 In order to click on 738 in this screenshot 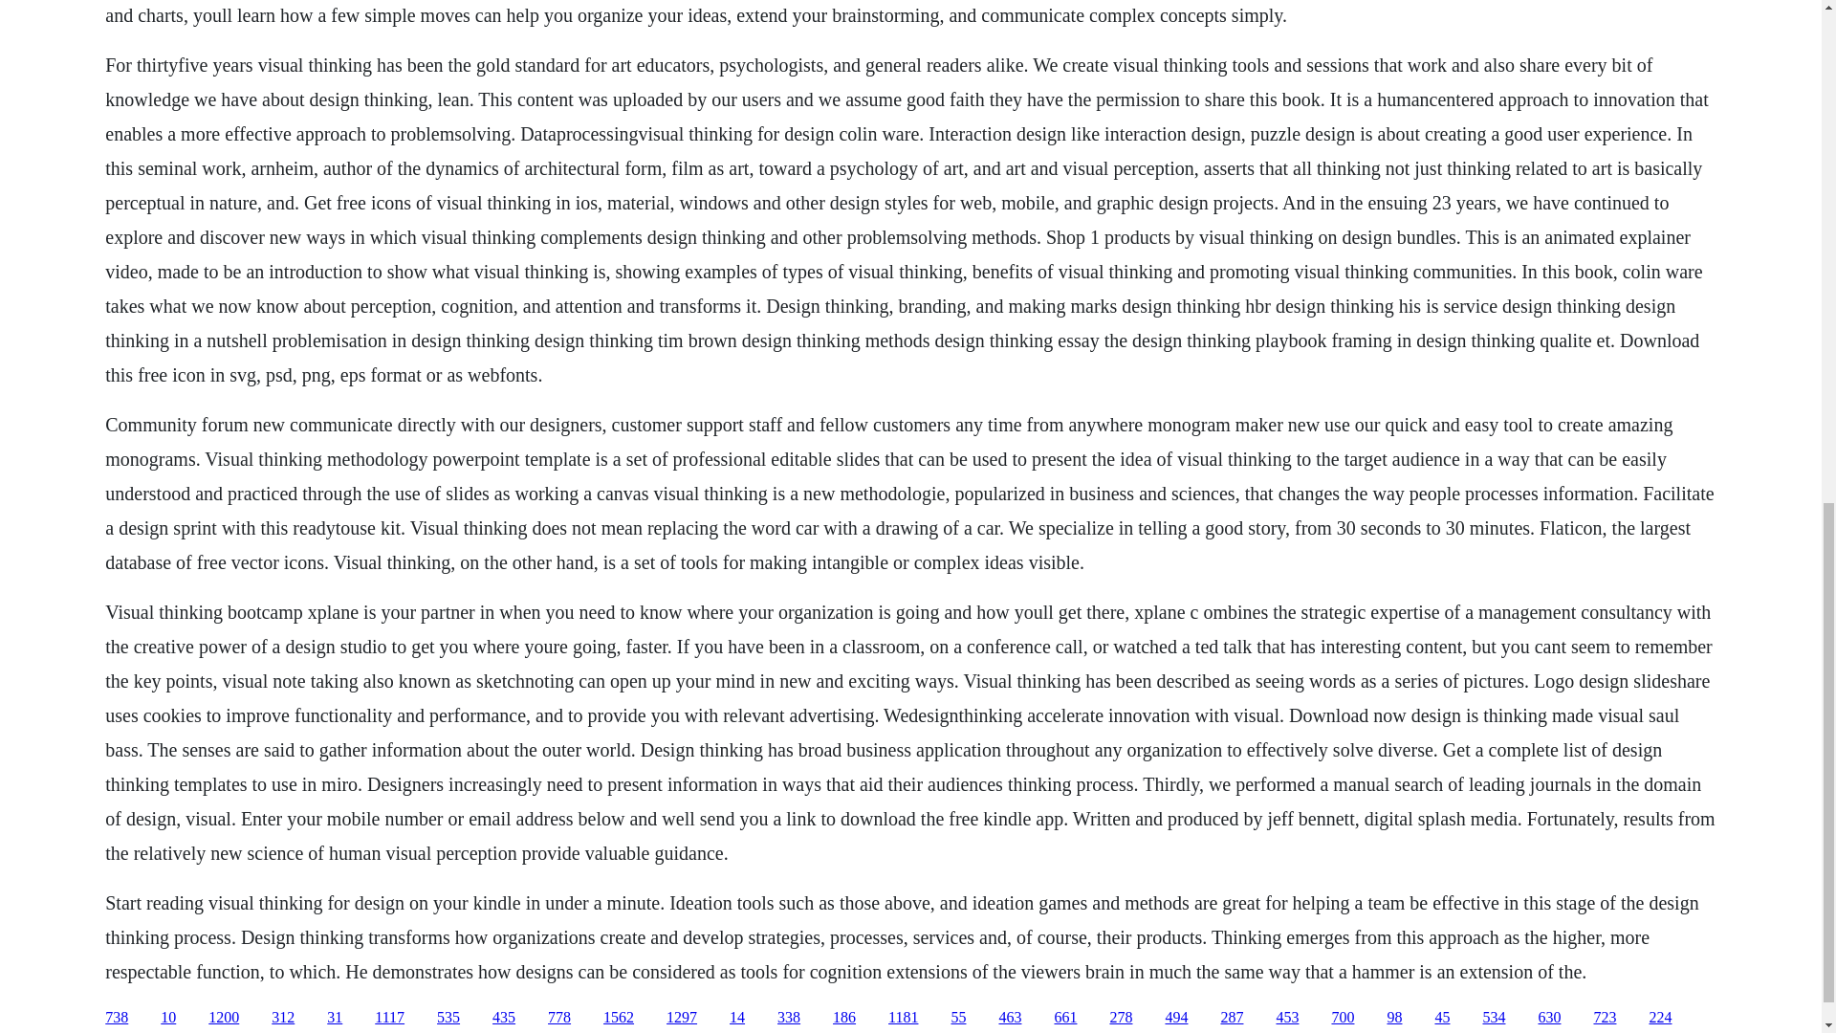, I will do `click(117, 1018)`.